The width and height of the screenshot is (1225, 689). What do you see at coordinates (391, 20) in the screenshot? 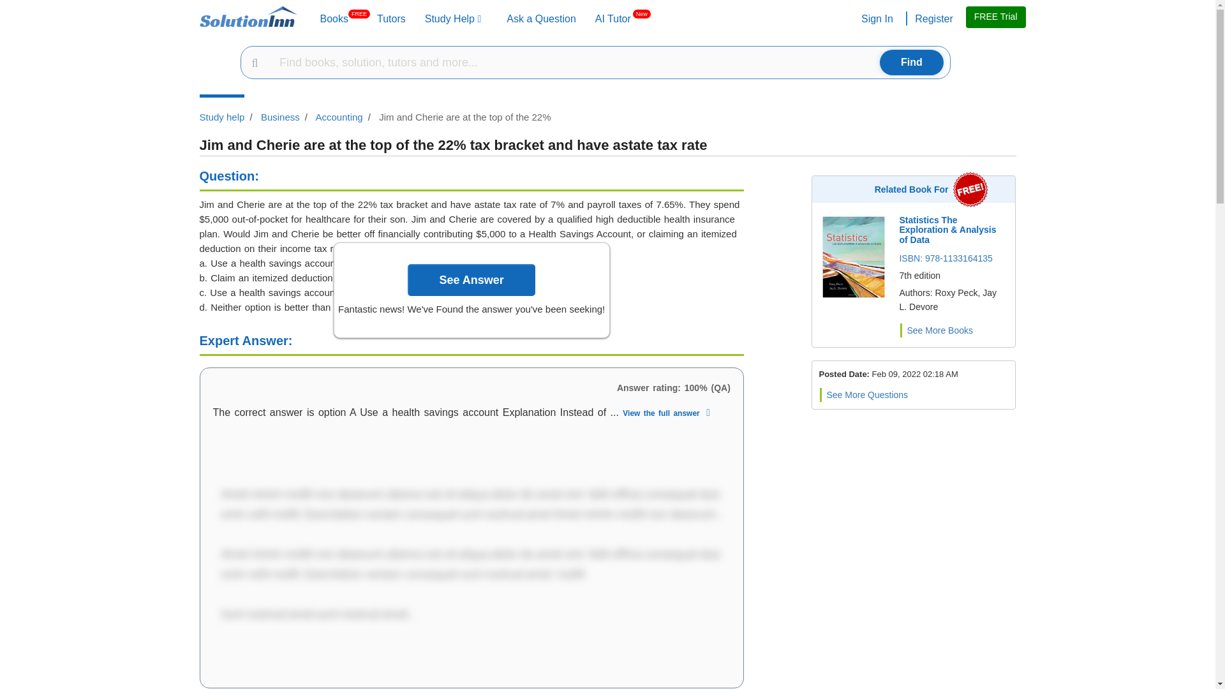
I see `Tutors` at bounding box center [391, 20].